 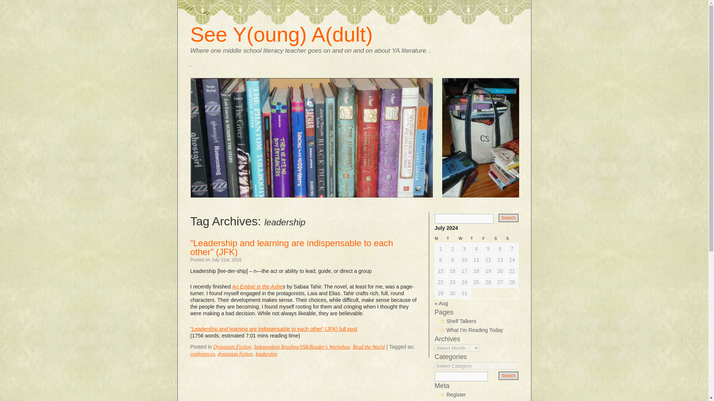 I want to click on conferences, so click(x=202, y=354).